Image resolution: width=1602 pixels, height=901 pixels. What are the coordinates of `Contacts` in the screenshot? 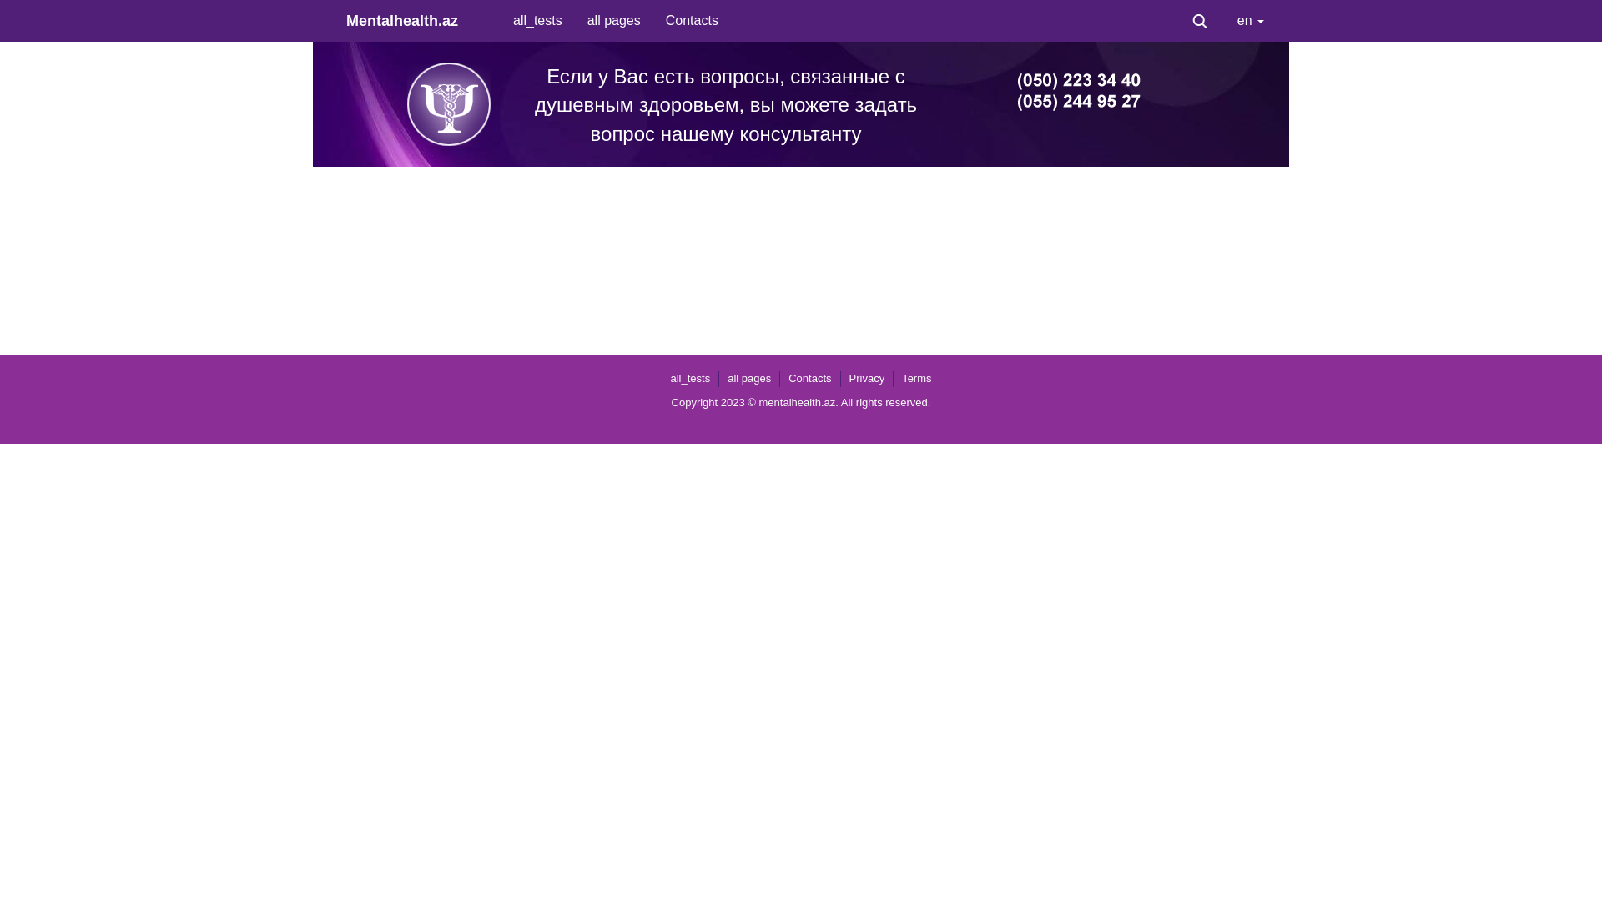 It's located at (809, 379).